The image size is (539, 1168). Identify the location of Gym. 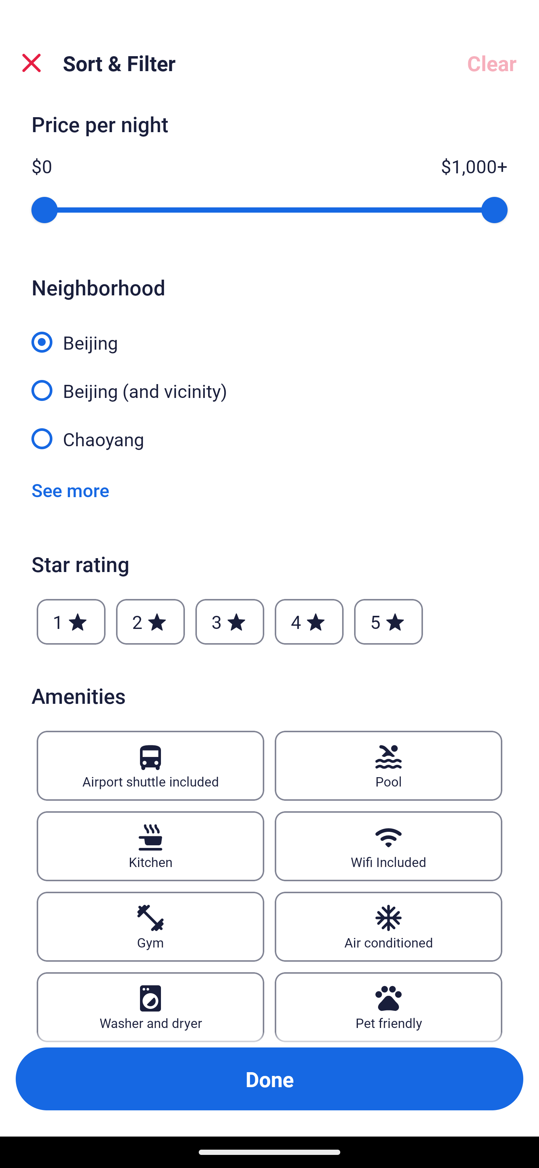
(150, 926).